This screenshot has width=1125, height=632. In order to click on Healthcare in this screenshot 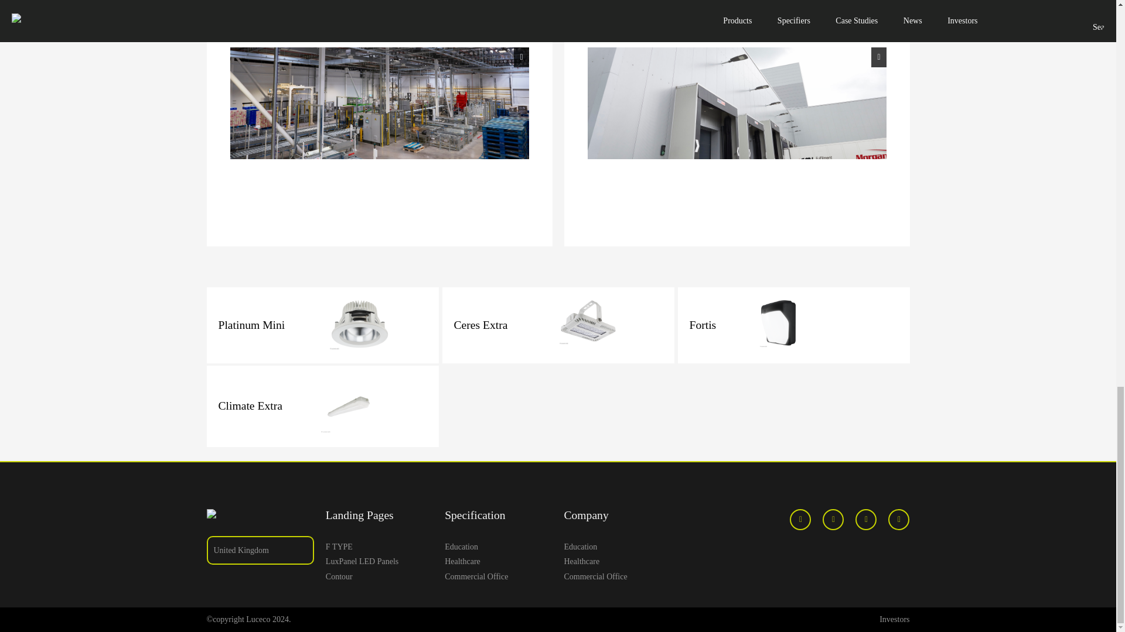, I will do `click(616, 562)`.